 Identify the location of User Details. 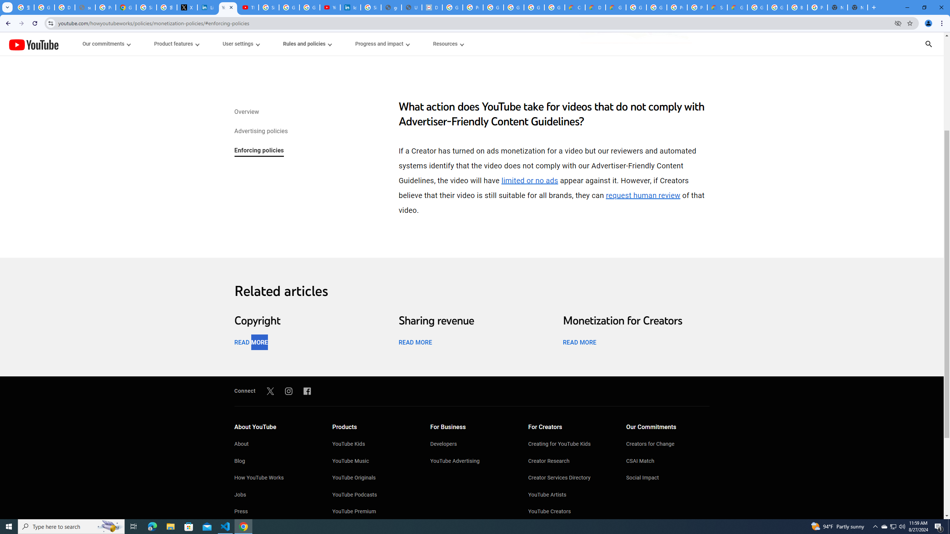
(412, 7).